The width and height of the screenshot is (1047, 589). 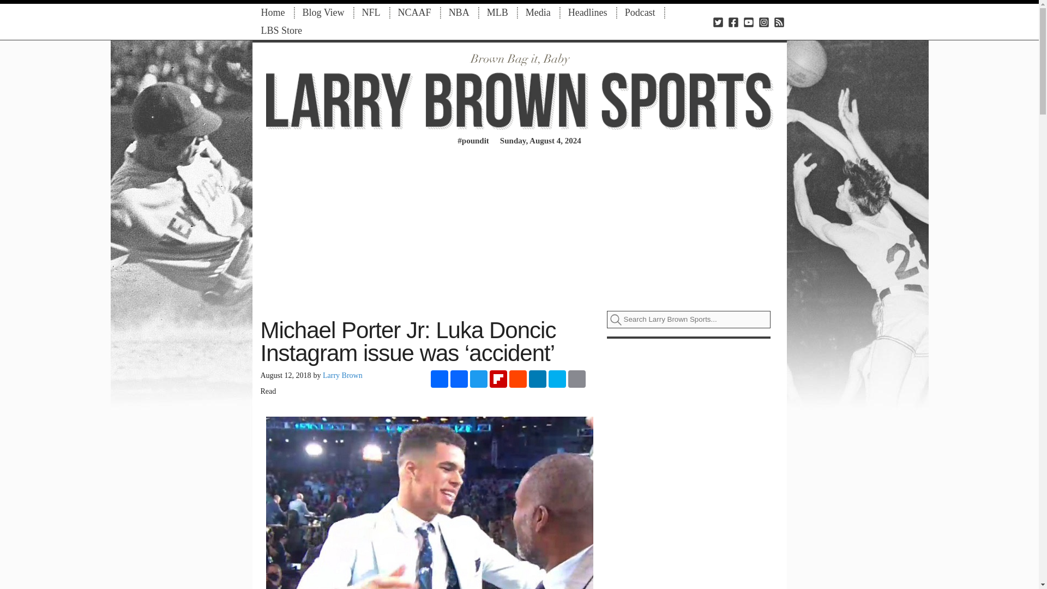 What do you see at coordinates (763, 22) in the screenshot?
I see `View Larry Brown Sports Instagram` at bounding box center [763, 22].